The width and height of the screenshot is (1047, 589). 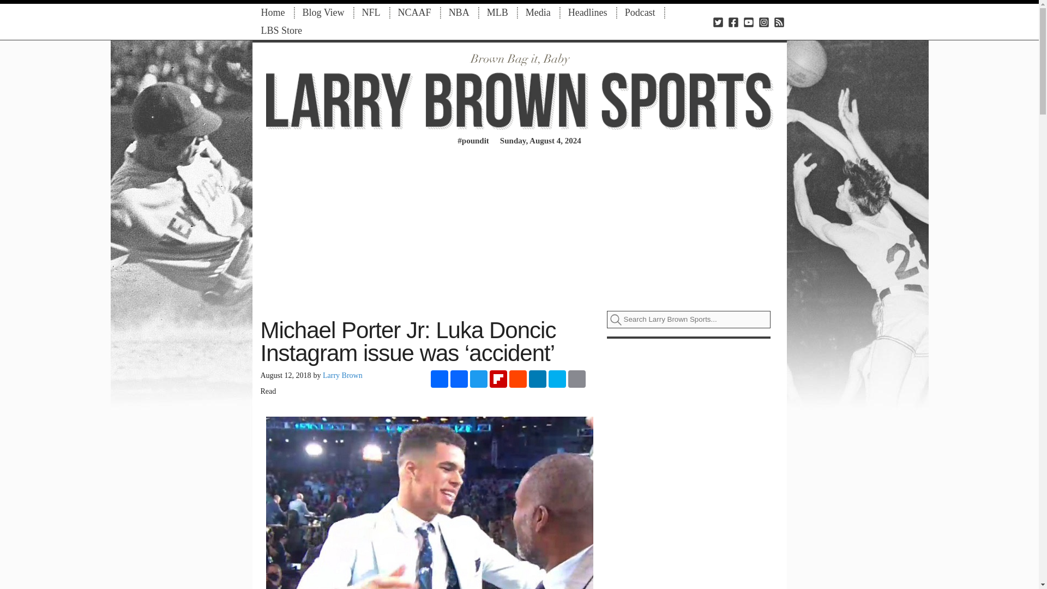 What do you see at coordinates (763, 22) in the screenshot?
I see `View Larry Brown Sports Instagram` at bounding box center [763, 22].